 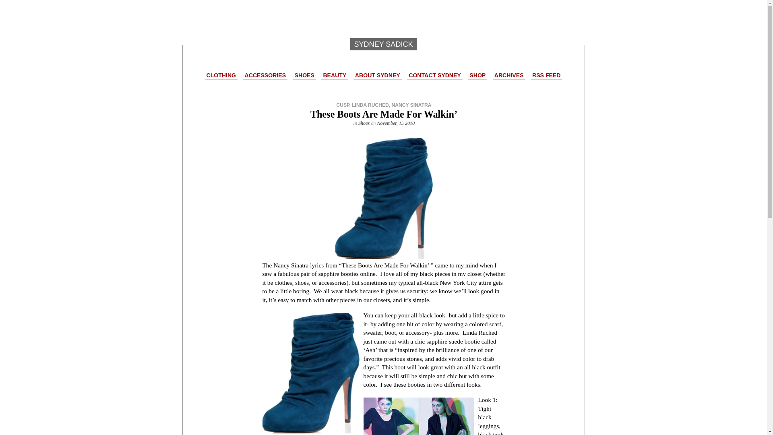 What do you see at coordinates (311, 373) in the screenshot?
I see `images-12` at bounding box center [311, 373].